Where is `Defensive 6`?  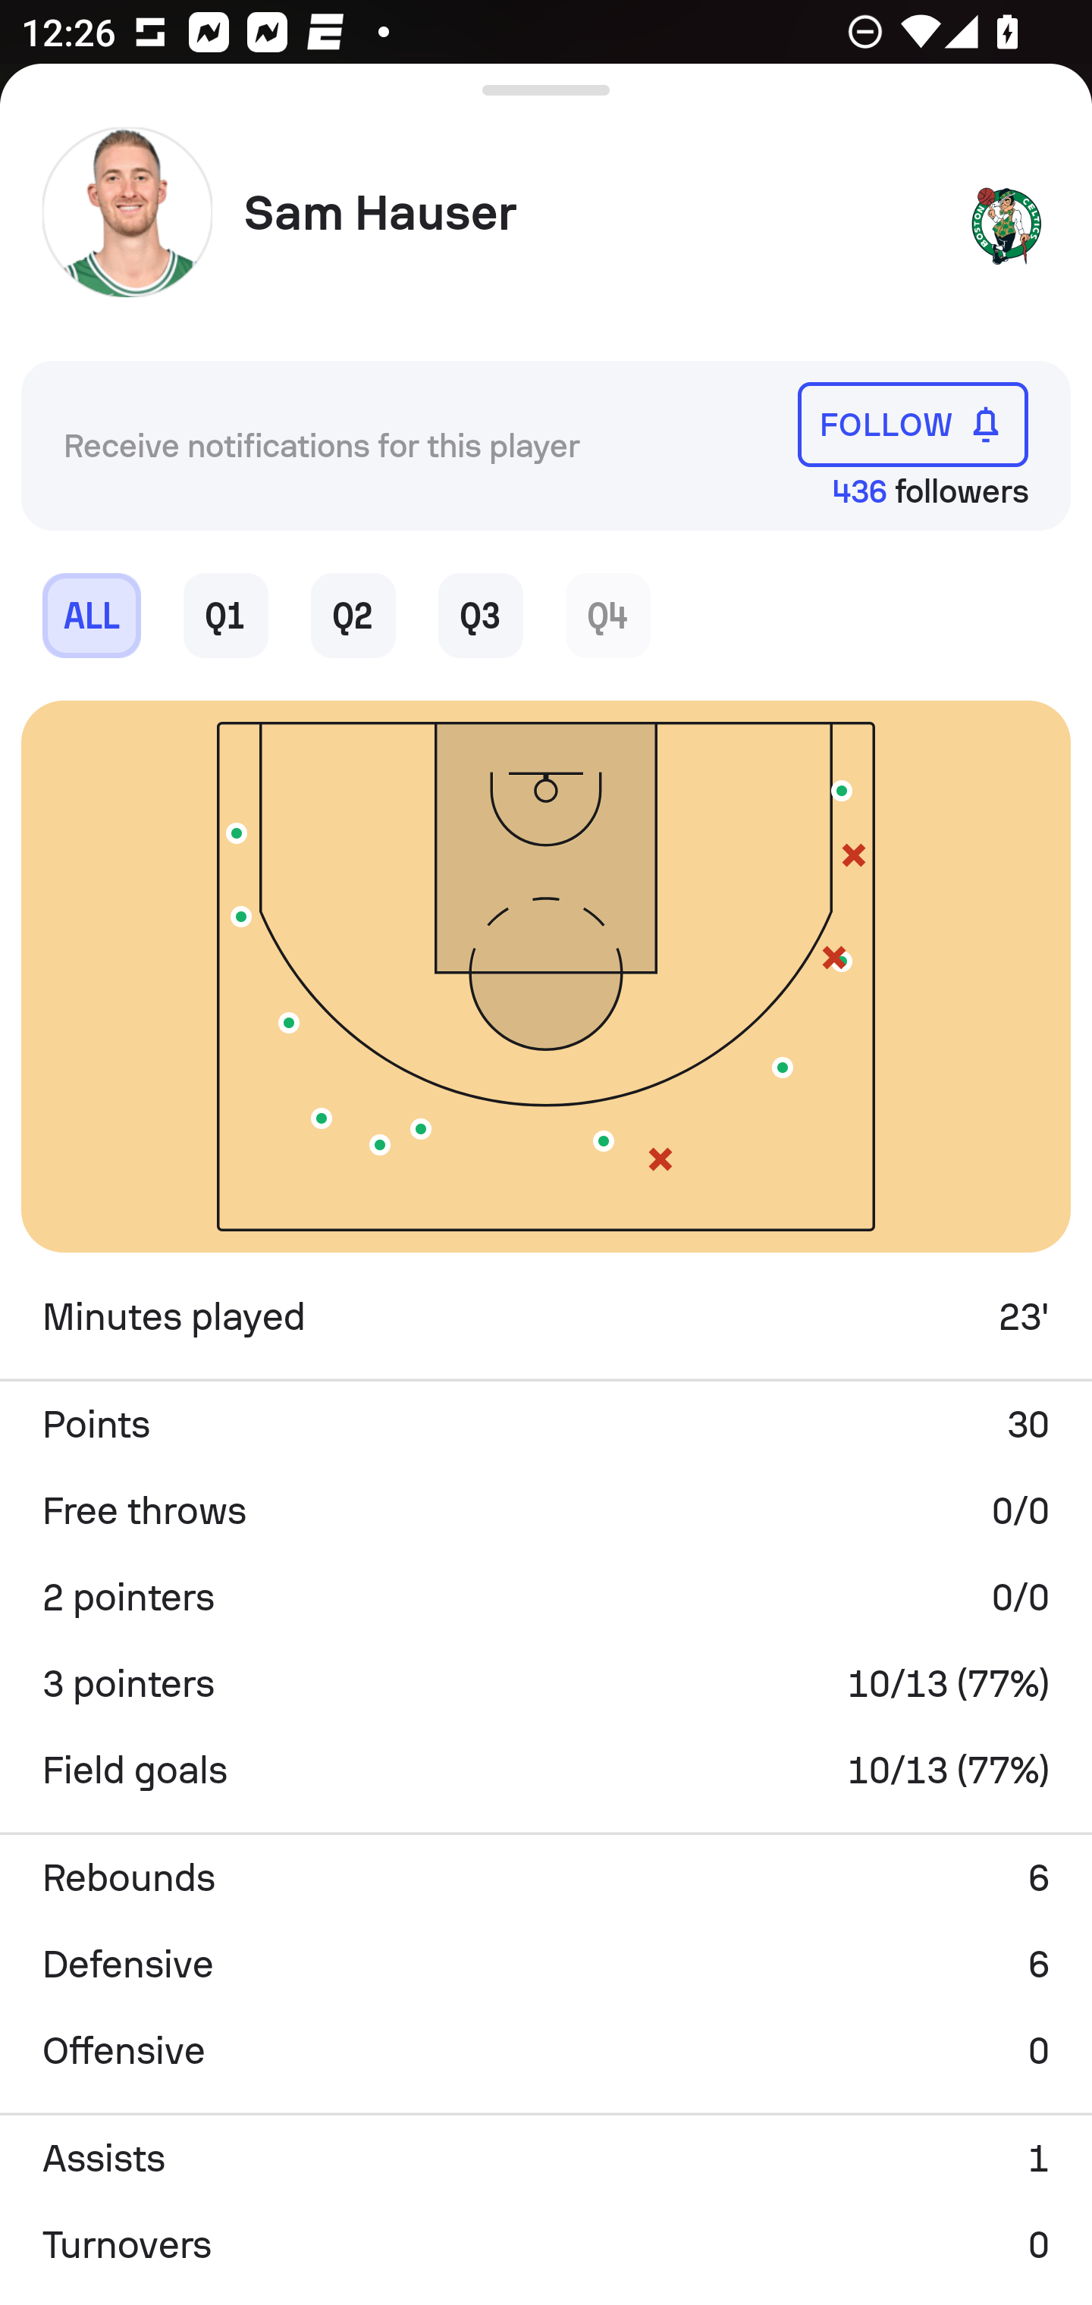 Defensive 6 is located at coordinates (546, 1965).